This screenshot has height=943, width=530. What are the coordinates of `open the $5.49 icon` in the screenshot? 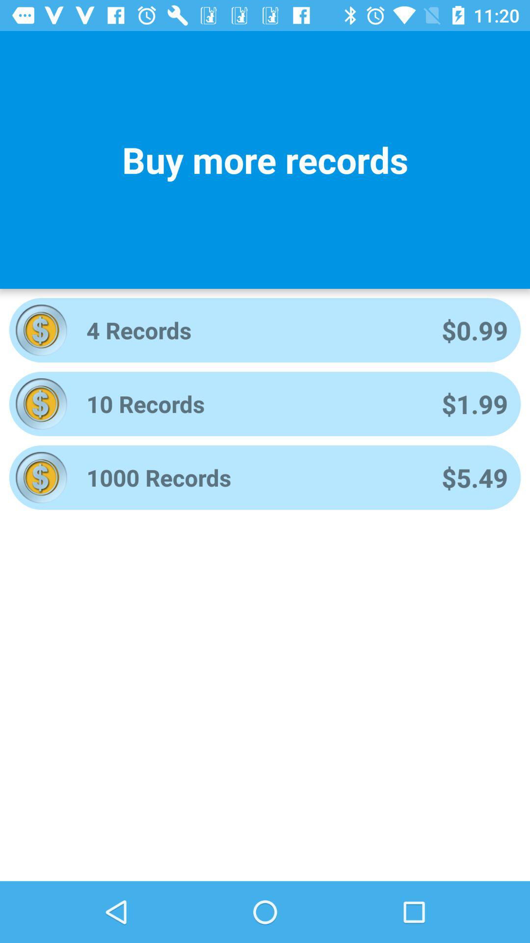 It's located at (475, 477).